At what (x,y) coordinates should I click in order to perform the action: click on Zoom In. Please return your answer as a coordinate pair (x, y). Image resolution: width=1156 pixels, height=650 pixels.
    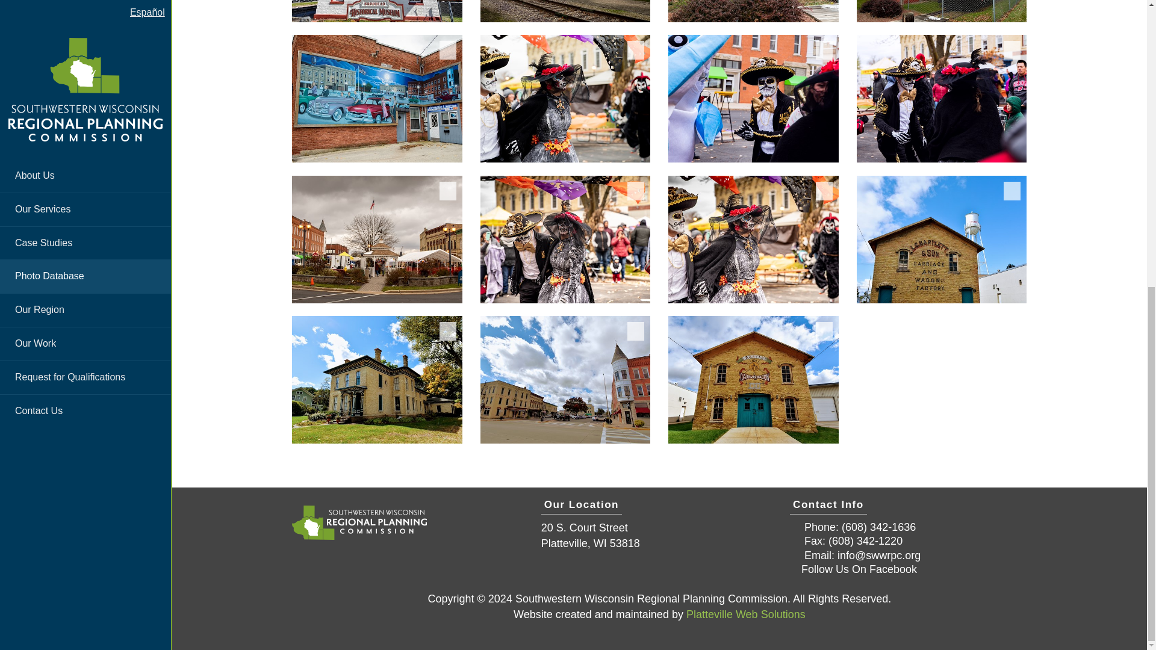
    Looking at the image, I should click on (377, 240).